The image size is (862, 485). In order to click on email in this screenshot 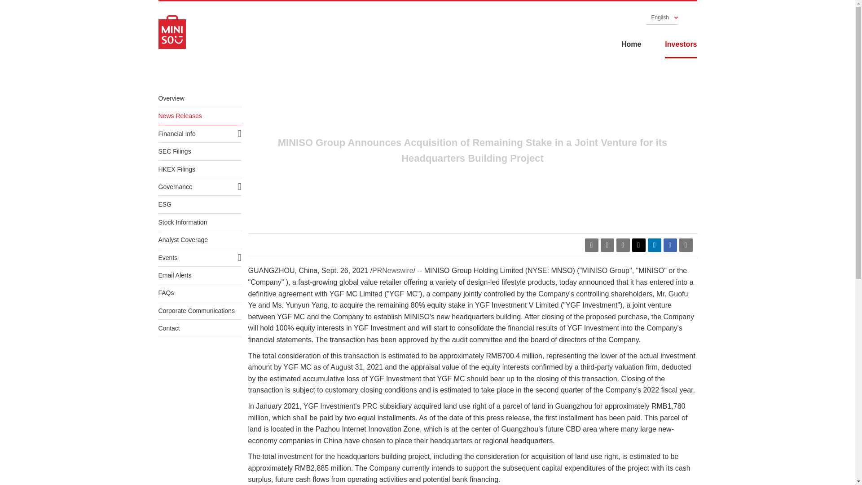, I will do `click(622, 245)`.